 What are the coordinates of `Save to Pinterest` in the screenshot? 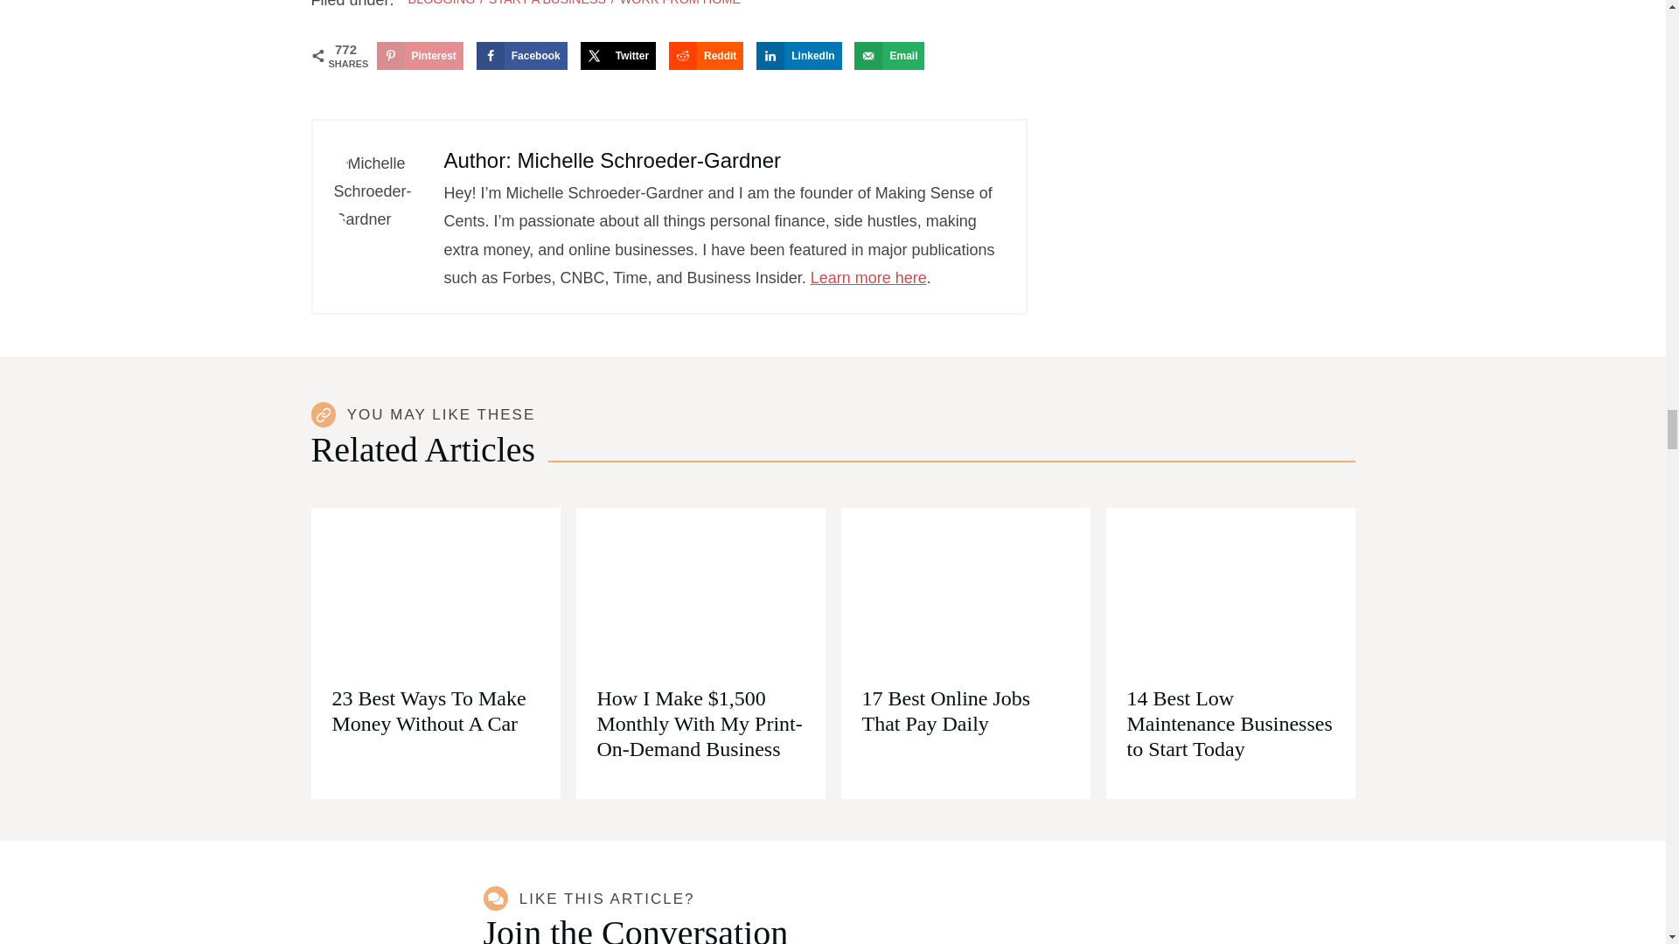 It's located at (420, 55).